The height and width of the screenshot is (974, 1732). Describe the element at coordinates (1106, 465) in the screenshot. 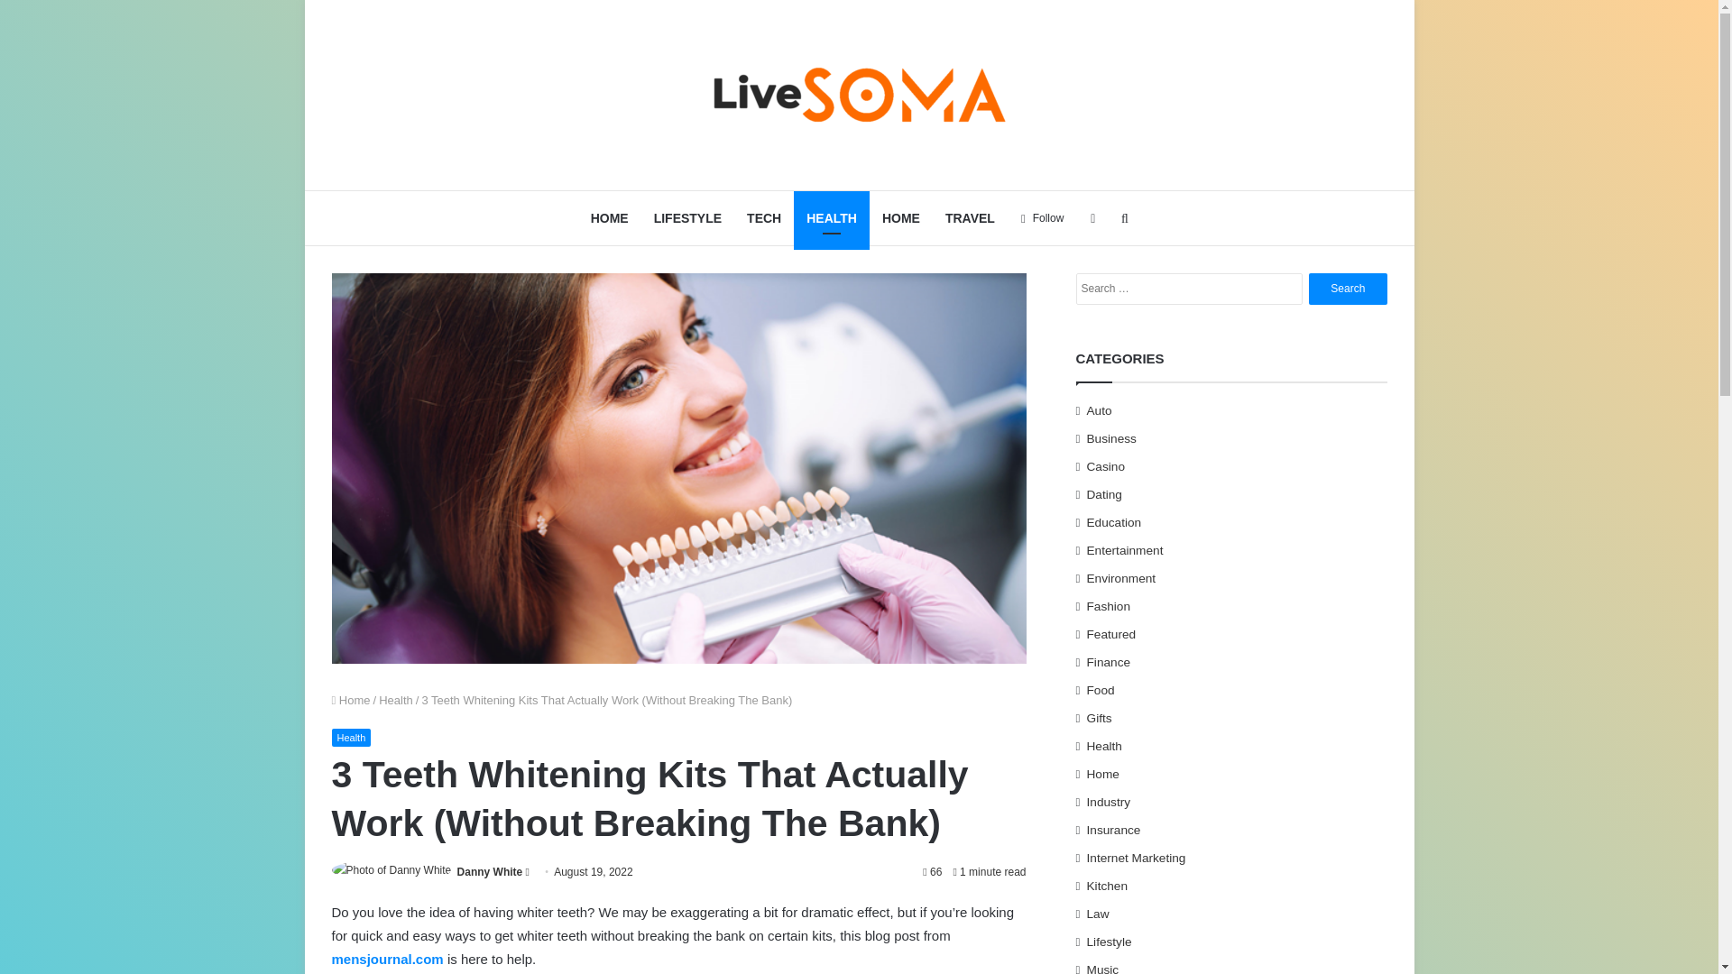

I see `Casino` at that location.